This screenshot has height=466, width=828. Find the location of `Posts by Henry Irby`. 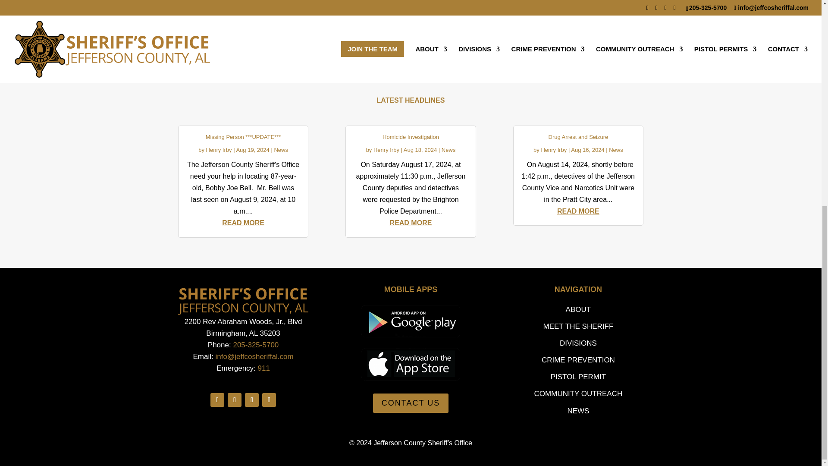

Posts by Henry Irby is located at coordinates (386, 150).